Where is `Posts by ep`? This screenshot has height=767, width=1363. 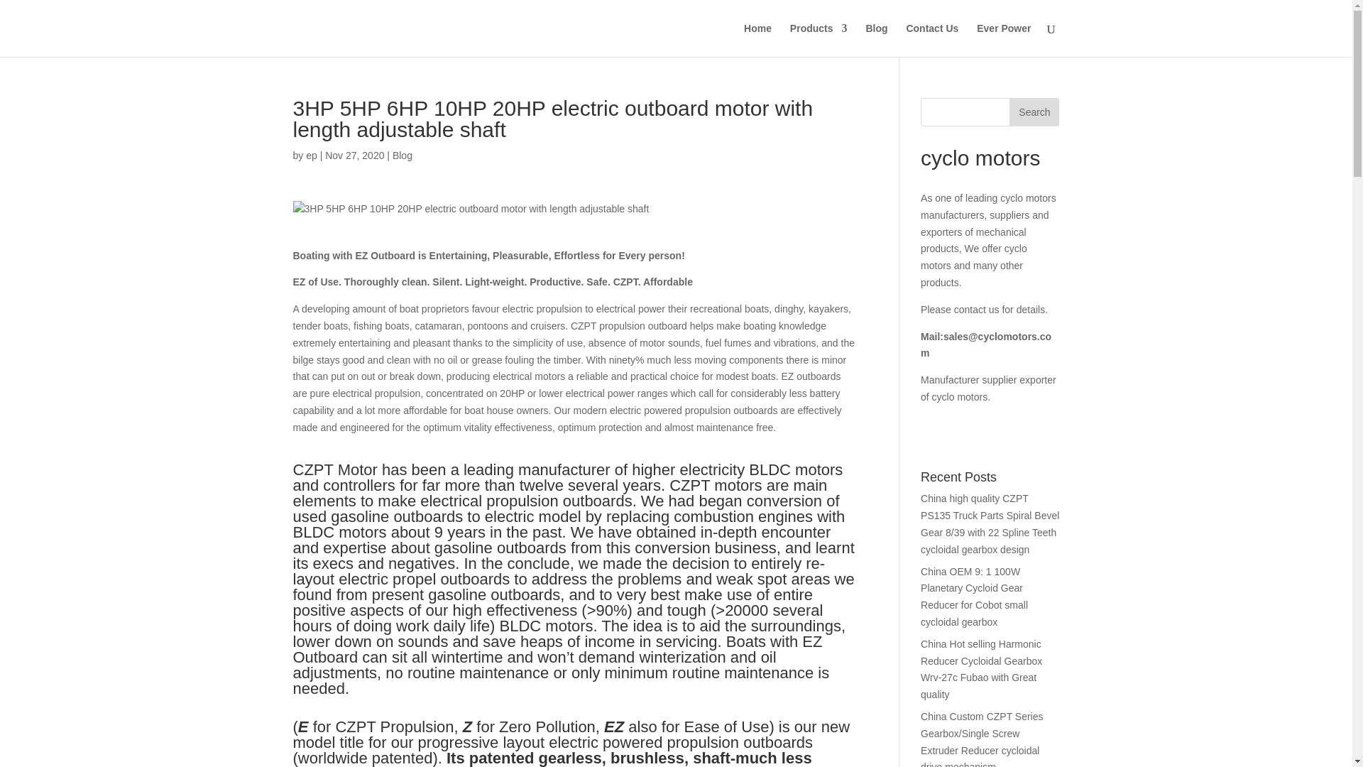 Posts by ep is located at coordinates (311, 155).